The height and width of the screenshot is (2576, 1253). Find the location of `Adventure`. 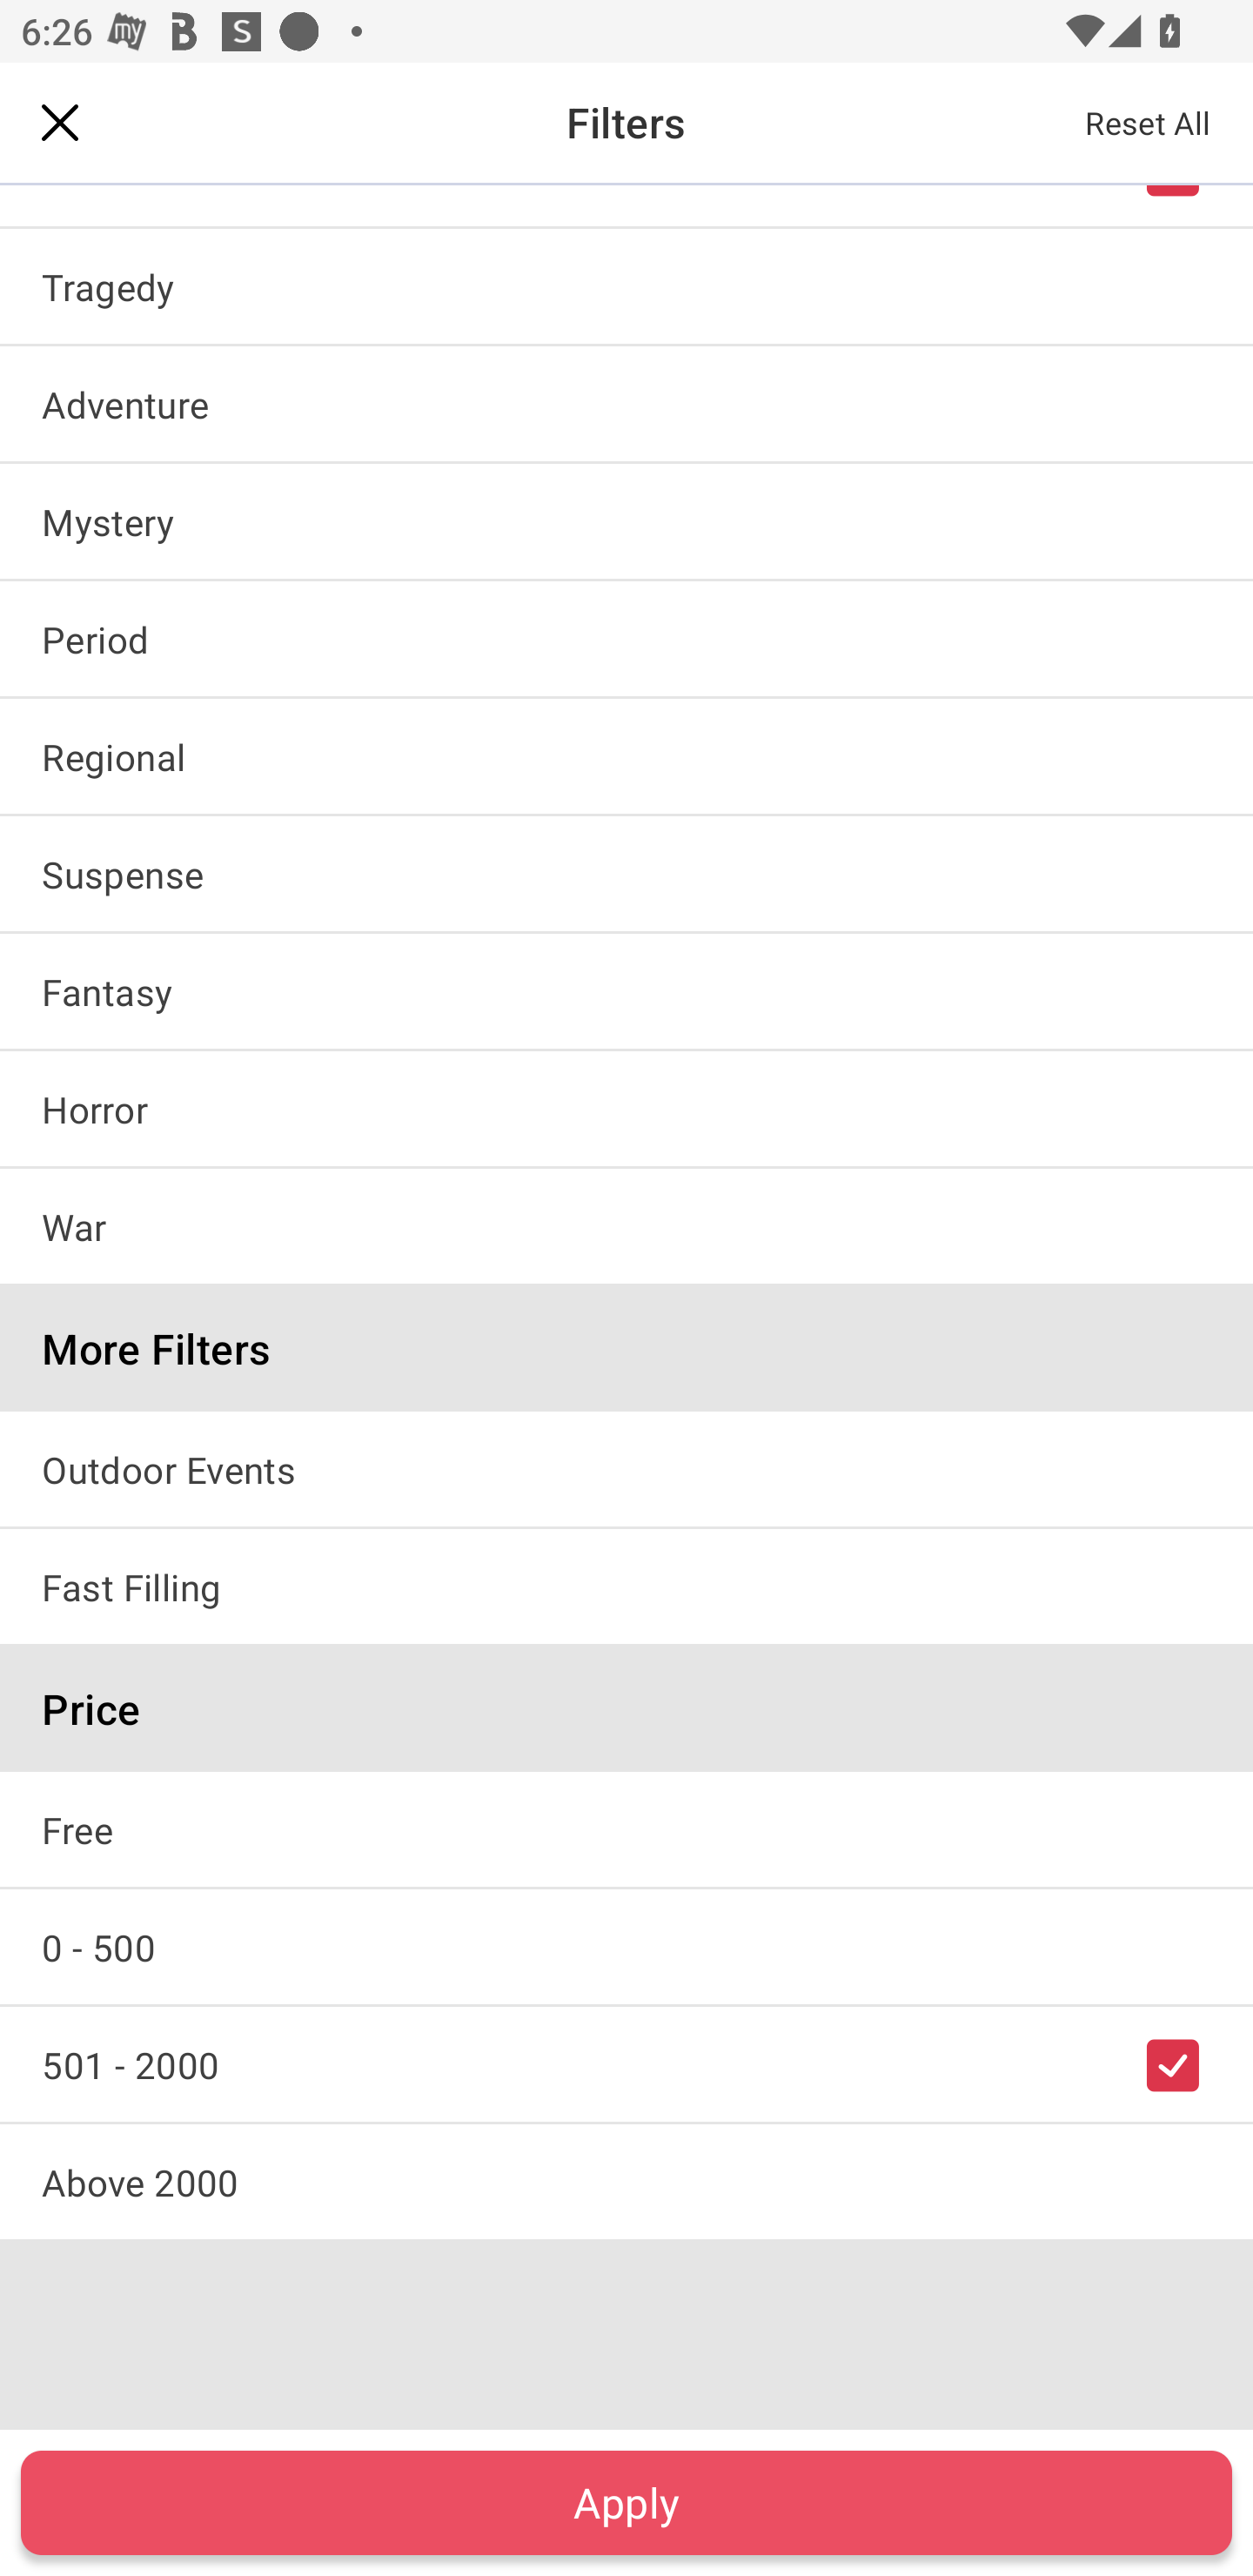

Adventure is located at coordinates (626, 402).